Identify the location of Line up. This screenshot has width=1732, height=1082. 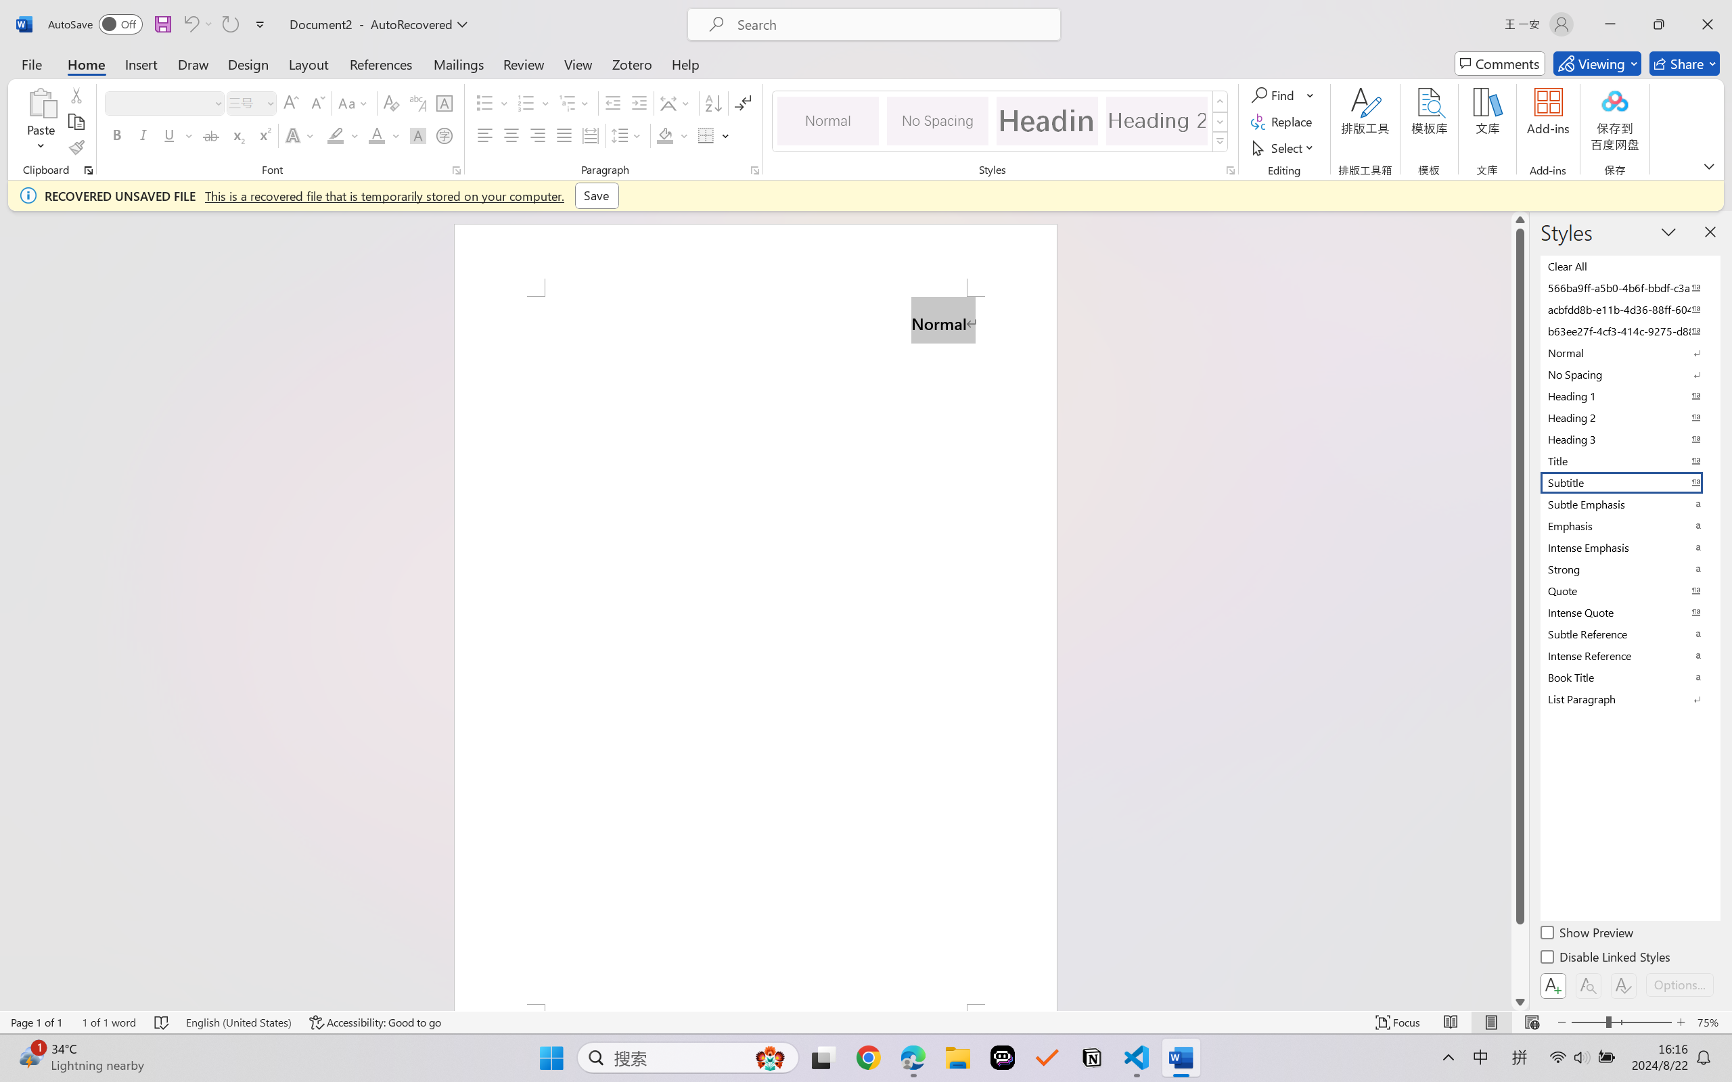
(1520, 219).